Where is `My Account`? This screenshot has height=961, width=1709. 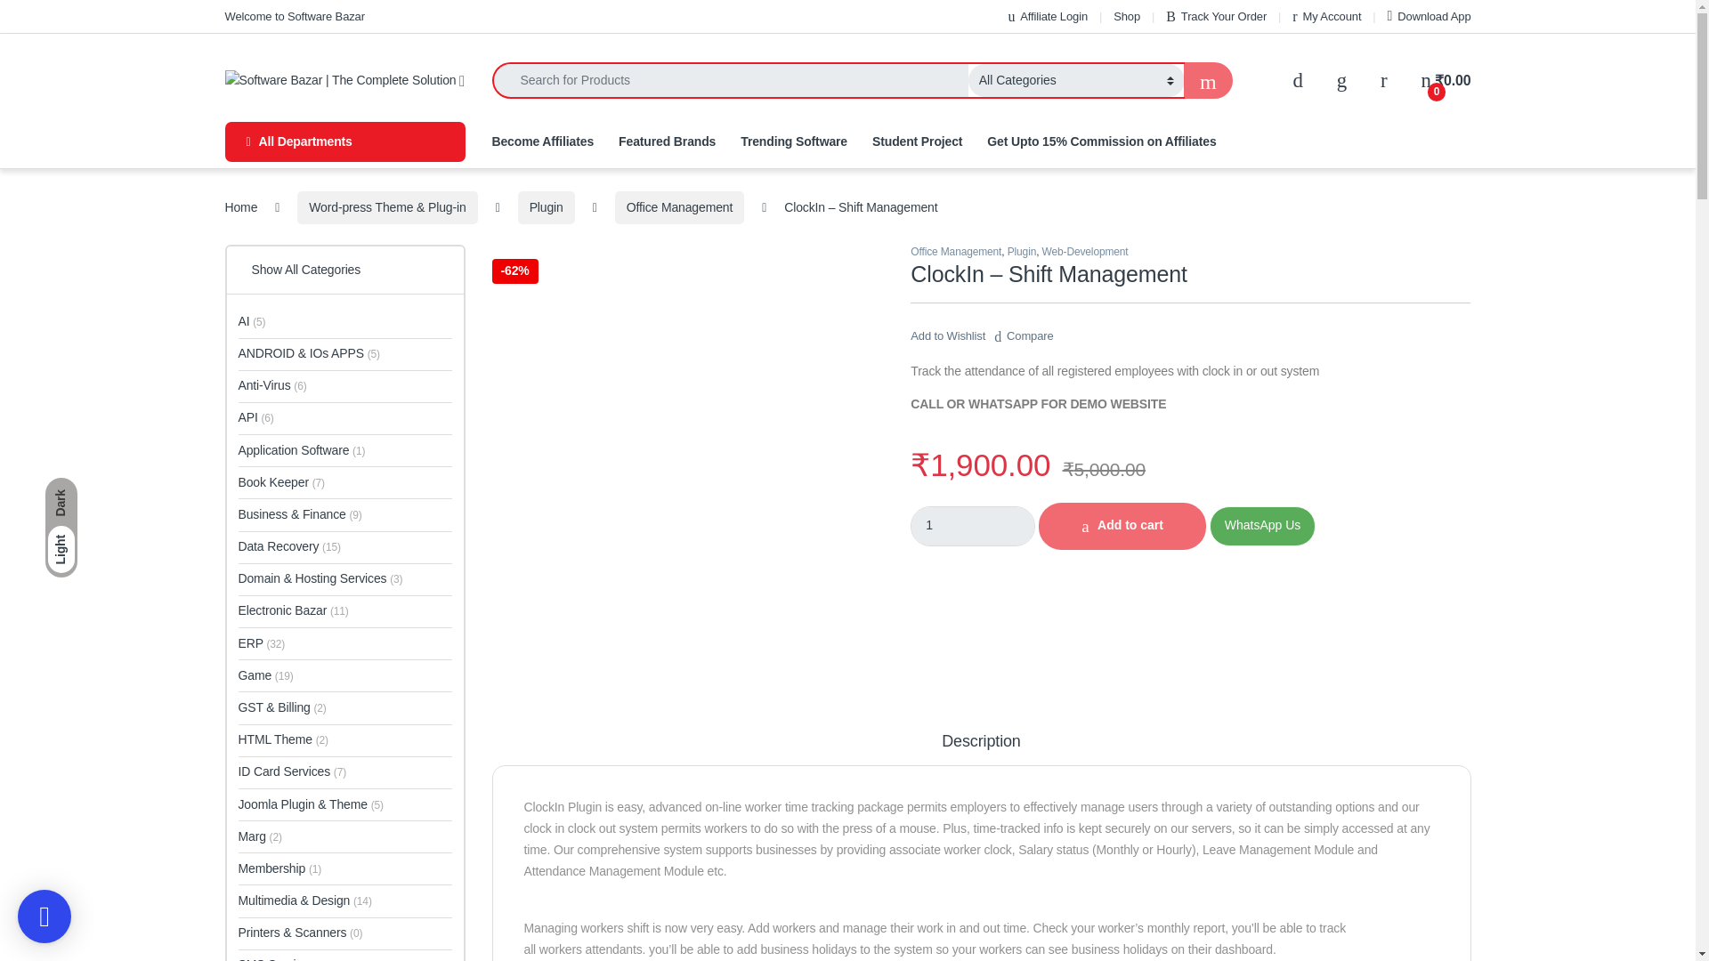 My Account is located at coordinates (1326, 16).